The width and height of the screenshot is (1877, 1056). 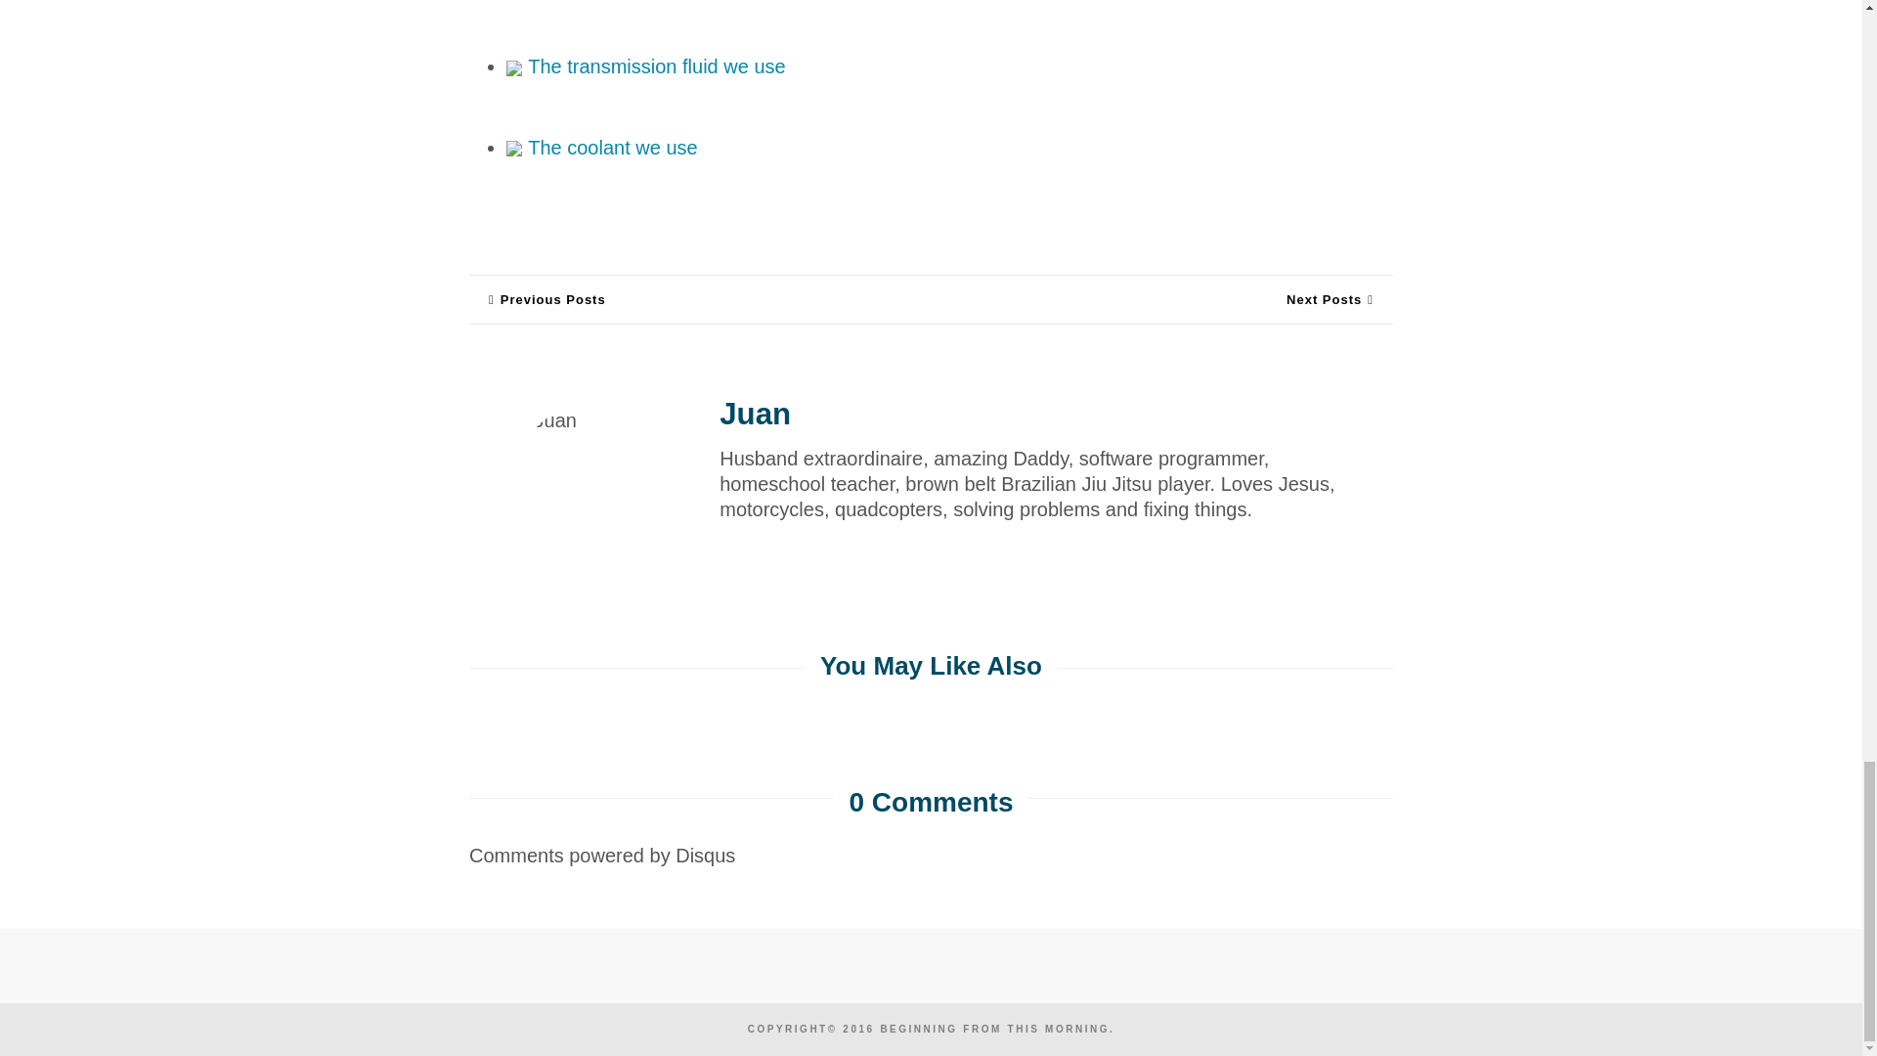 I want to click on Comments powered by Disqus, so click(x=602, y=855).